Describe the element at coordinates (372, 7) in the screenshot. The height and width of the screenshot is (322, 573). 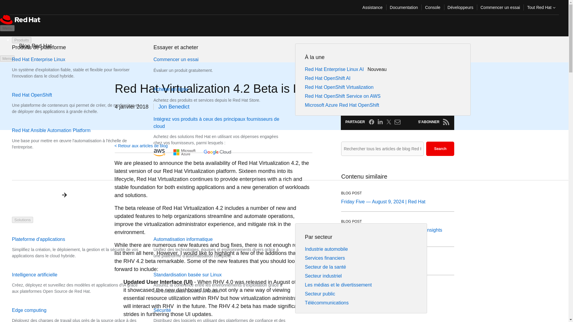
I see `Assistance` at that location.